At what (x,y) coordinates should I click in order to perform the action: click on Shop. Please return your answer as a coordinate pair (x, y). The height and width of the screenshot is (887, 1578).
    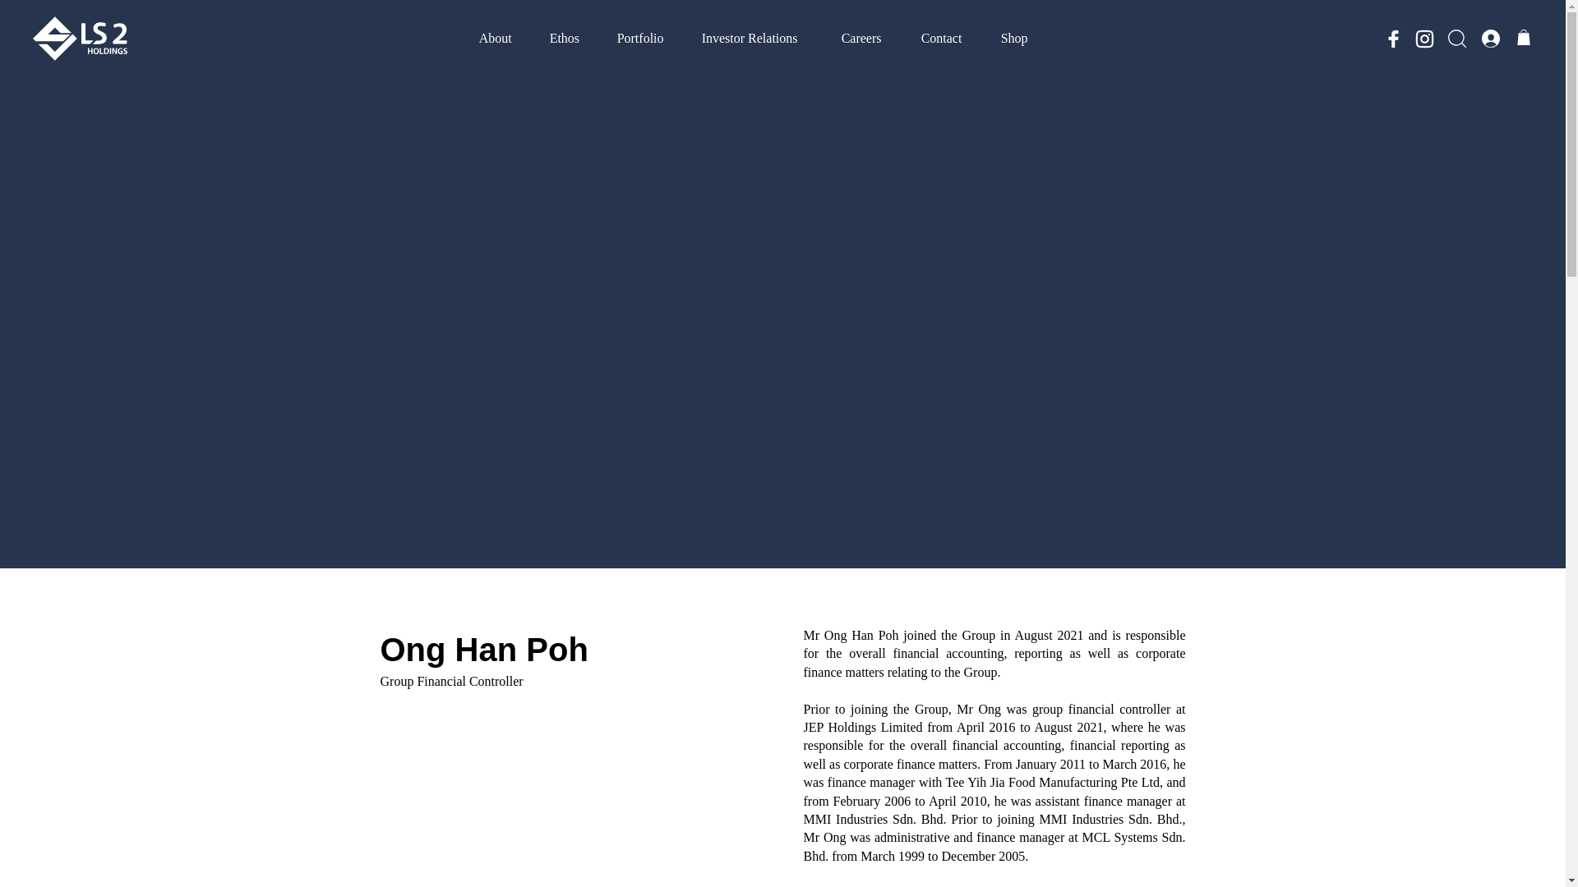
    Looking at the image, I should click on (1021, 38).